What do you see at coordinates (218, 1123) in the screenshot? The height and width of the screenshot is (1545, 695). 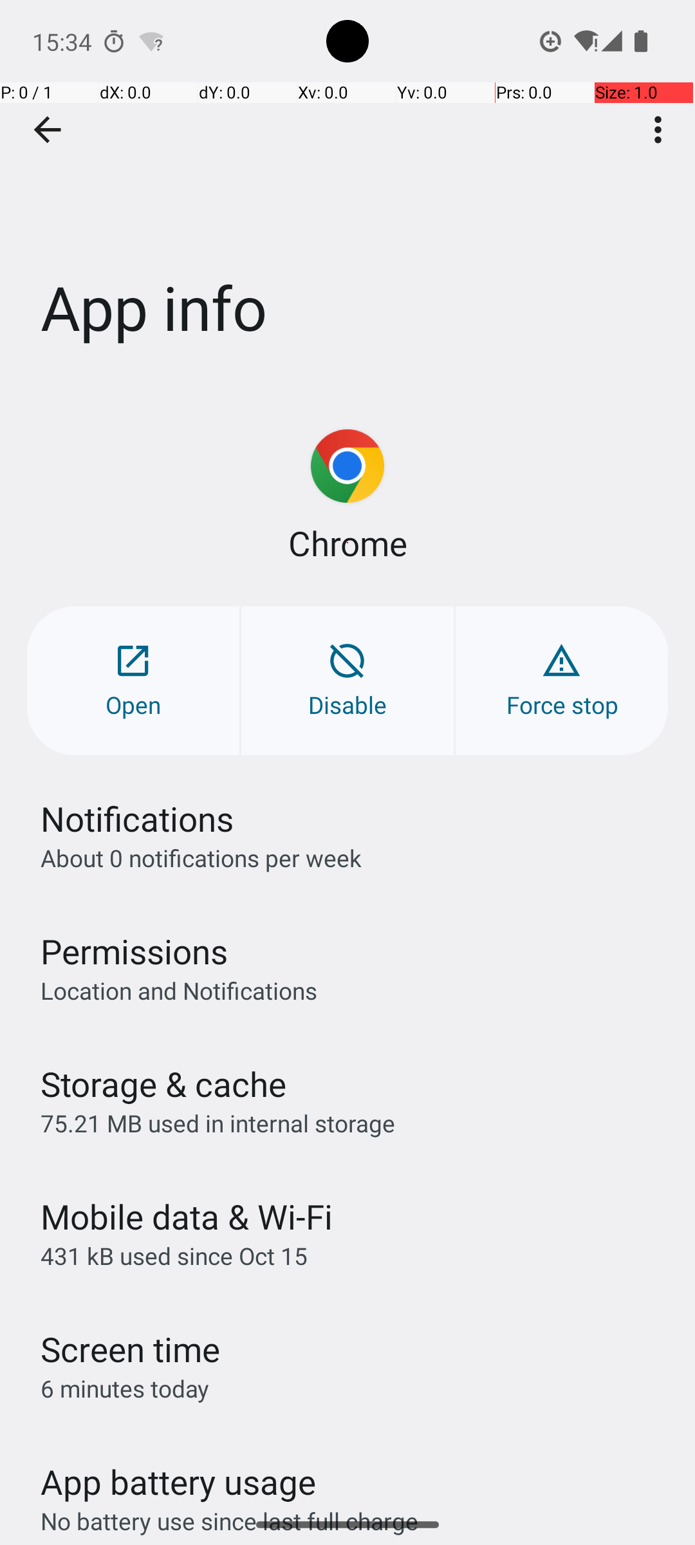 I see `75.21 MB used in internal storage` at bounding box center [218, 1123].